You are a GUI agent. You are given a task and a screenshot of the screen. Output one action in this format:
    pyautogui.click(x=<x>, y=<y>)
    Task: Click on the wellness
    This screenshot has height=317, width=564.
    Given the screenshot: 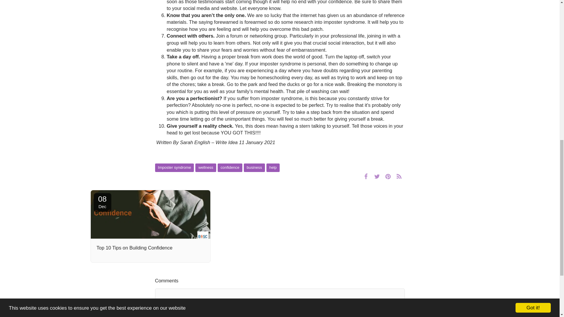 What is the action you would take?
    pyautogui.click(x=206, y=168)
    